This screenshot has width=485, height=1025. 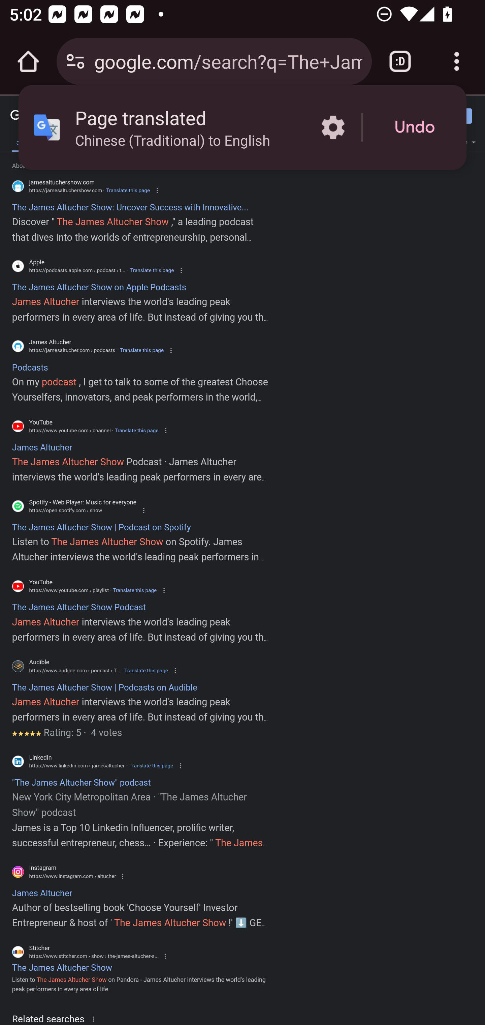 I want to click on Translate this page, so click(x=135, y=590).